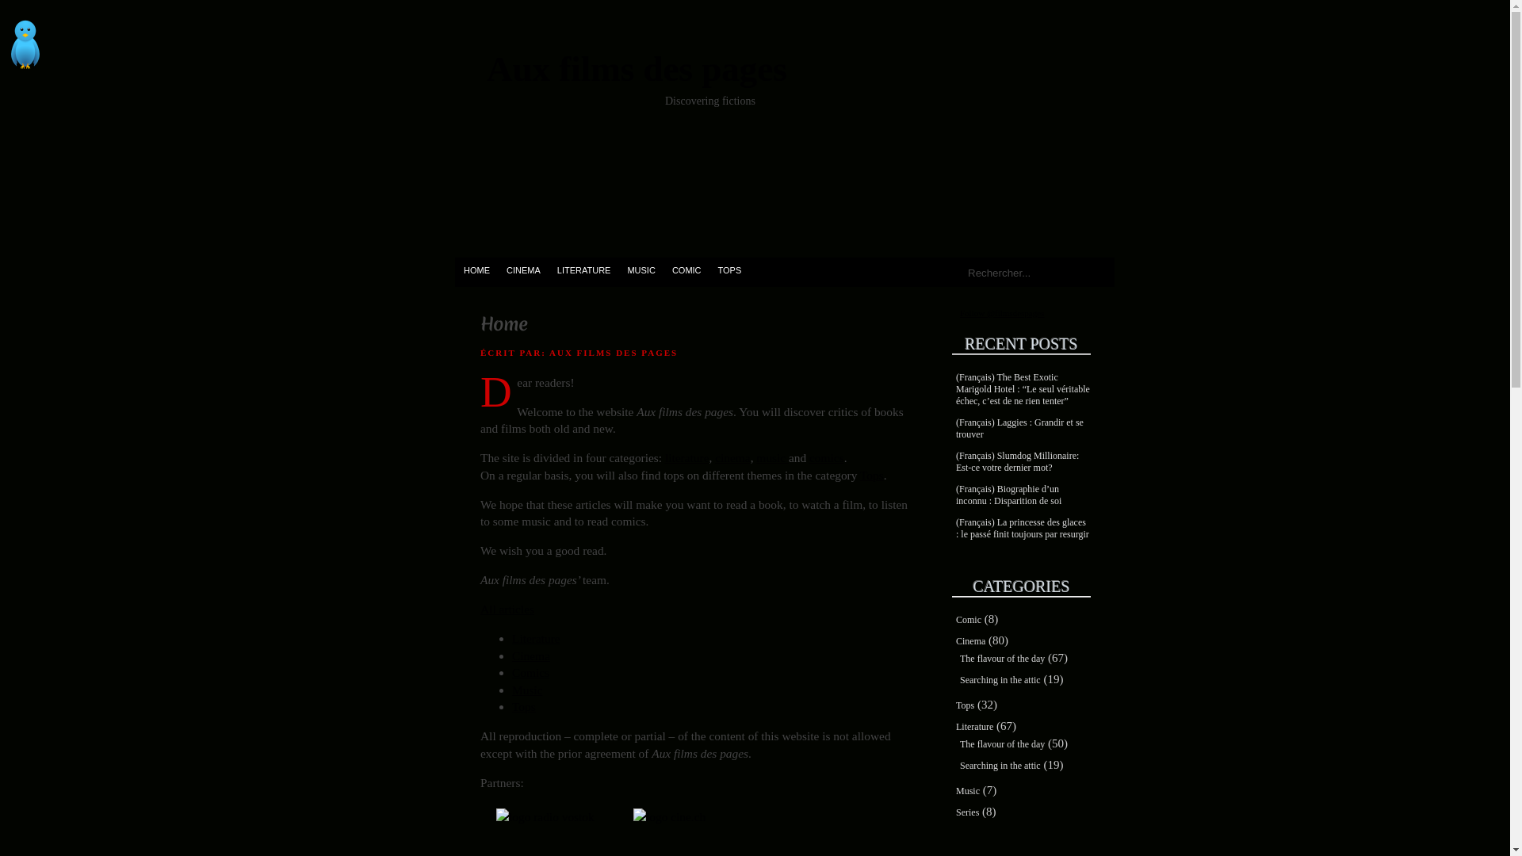 The width and height of the screenshot is (1522, 856). What do you see at coordinates (527, 690) in the screenshot?
I see `Music` at bounding box center [527, 690].